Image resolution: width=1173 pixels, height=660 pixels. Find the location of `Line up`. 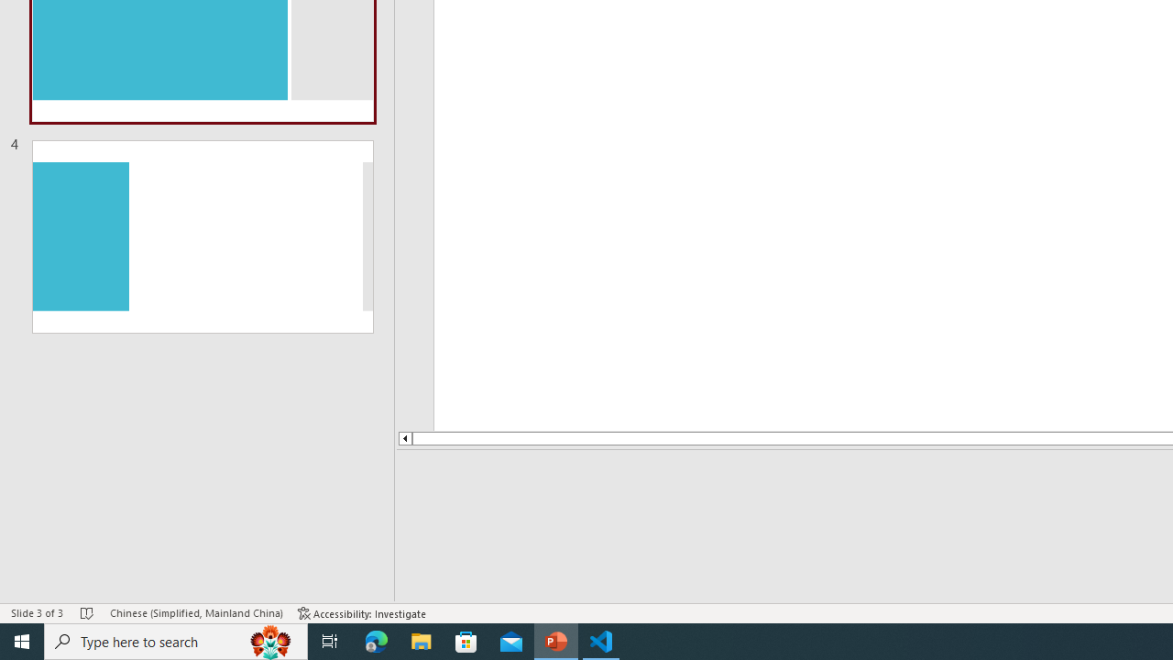

Line up is located at coordinates (404, 438).